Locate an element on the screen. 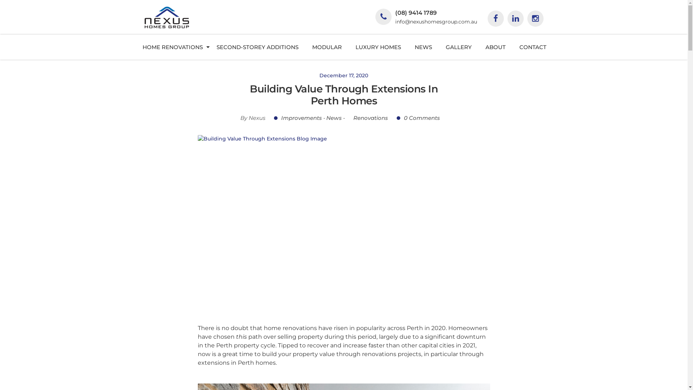  NEWS is located at coordinates (423, 47).